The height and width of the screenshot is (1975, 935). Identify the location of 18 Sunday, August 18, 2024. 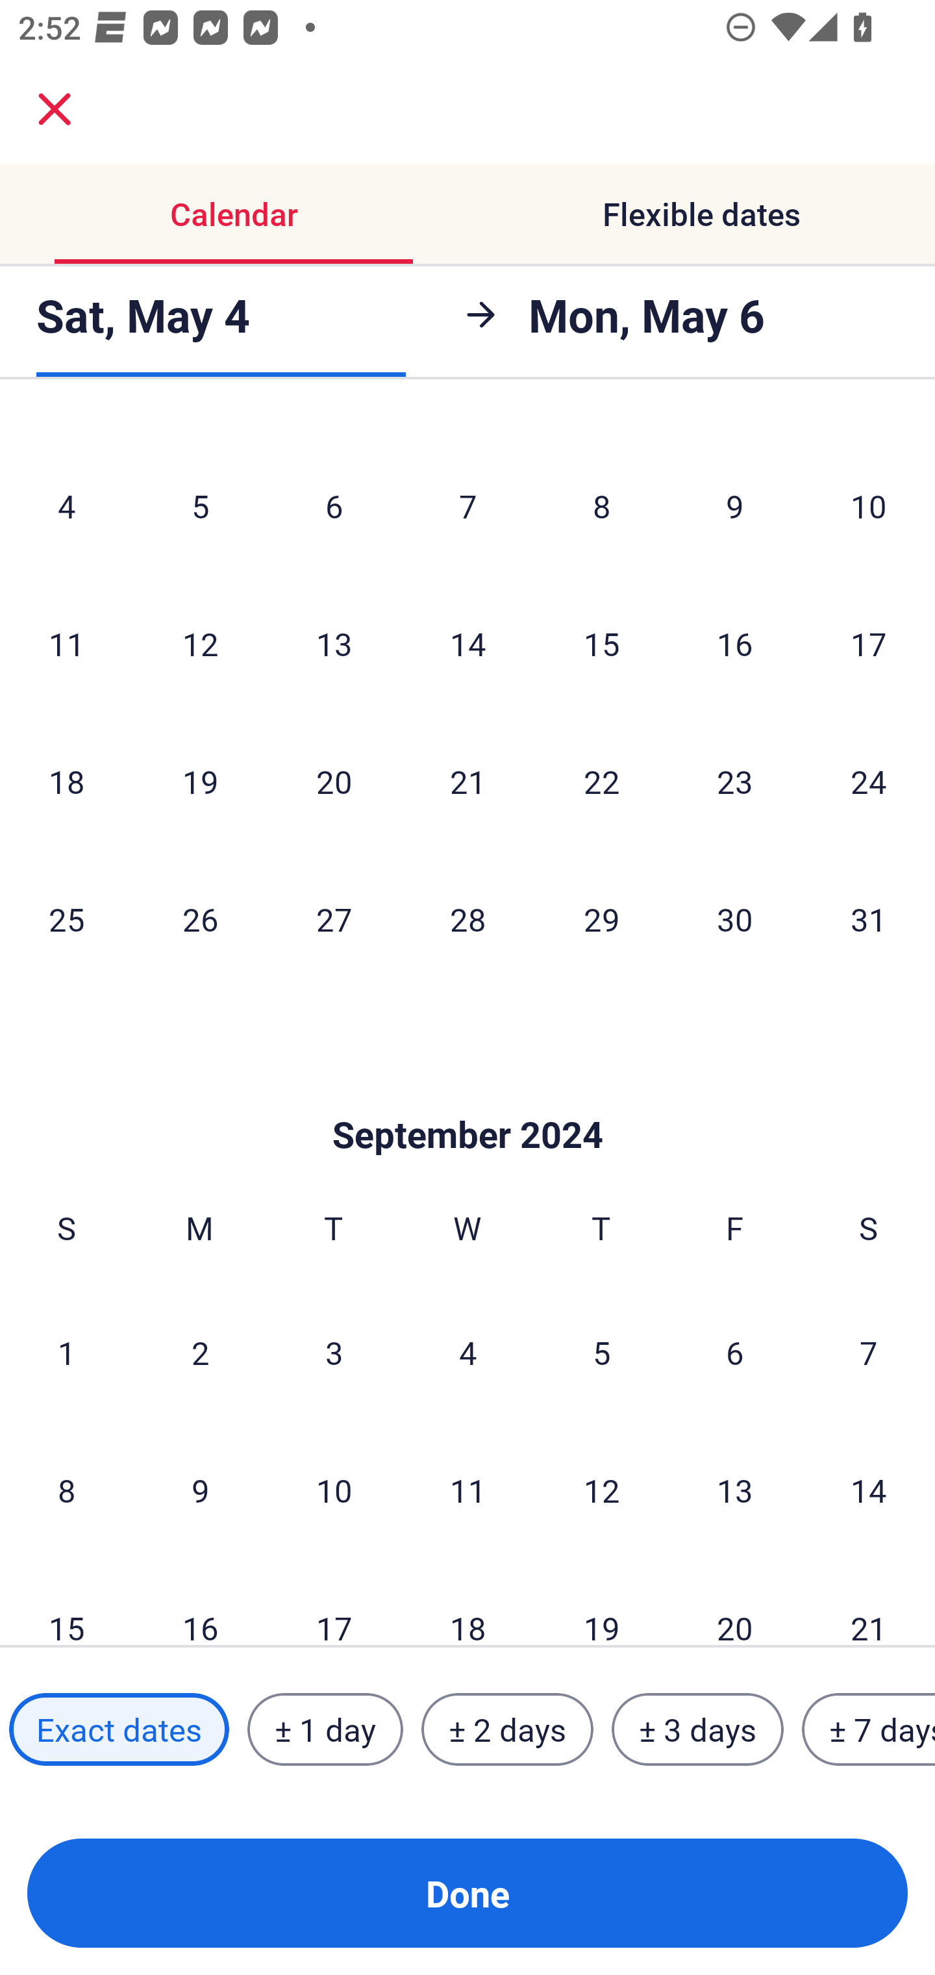
(66, 781).